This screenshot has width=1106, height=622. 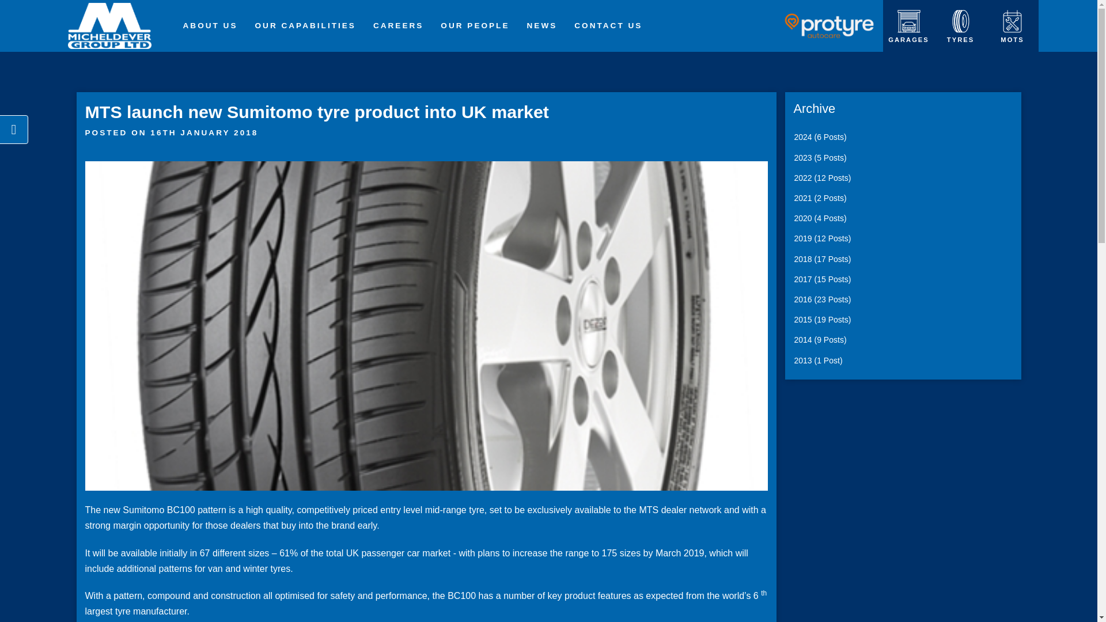 What do you see at coordinates (399, 26) in the screenshot?
I see `CAREERS` at bounding box center [399, 26].